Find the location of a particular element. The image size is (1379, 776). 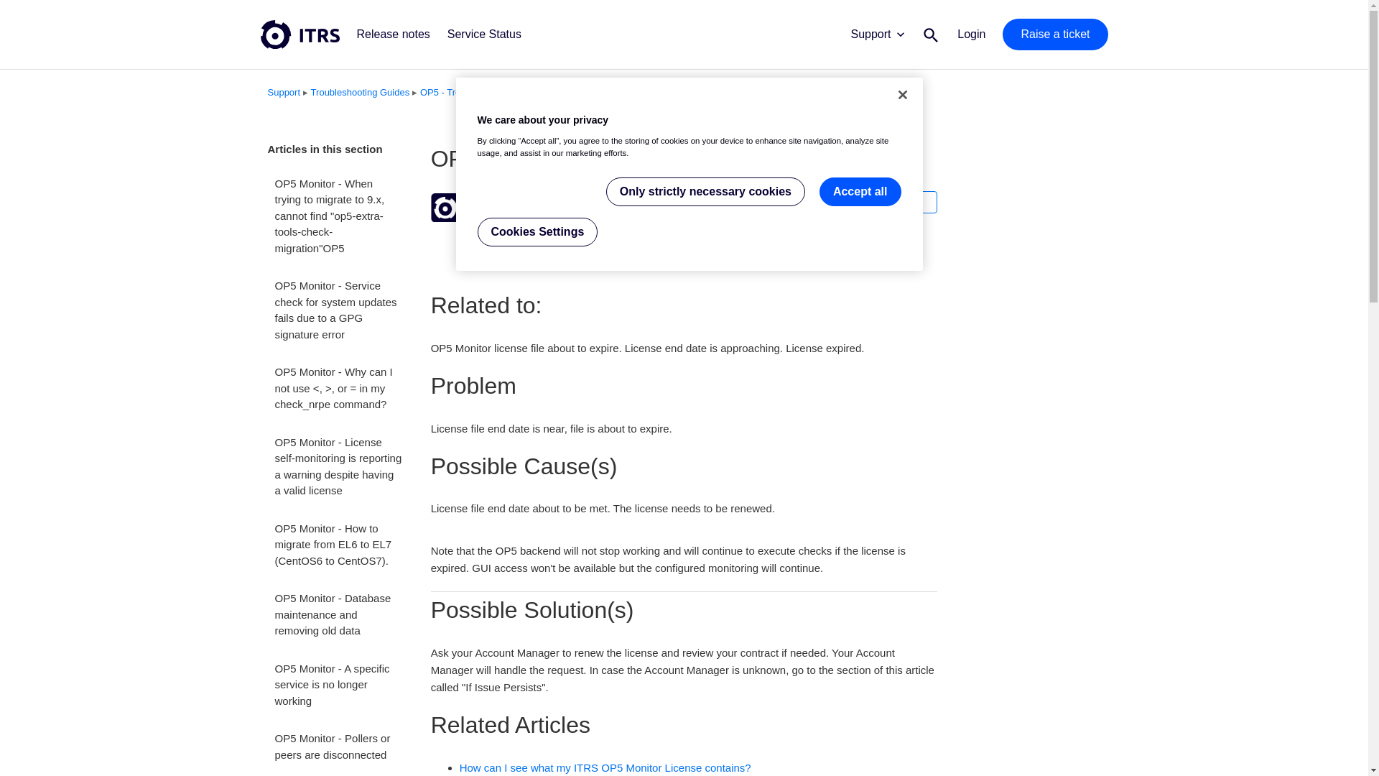

OP5 Monitor - A specific service is no longer working is located at coordinates (338, 685).